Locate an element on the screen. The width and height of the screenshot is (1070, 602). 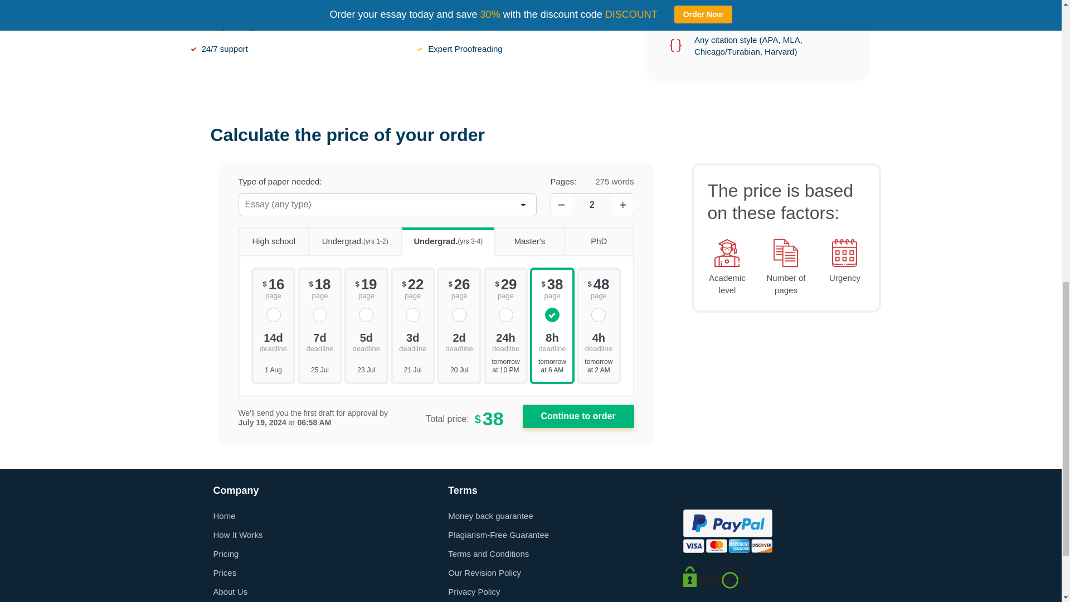
Increase is located at coordinates (622, 204).